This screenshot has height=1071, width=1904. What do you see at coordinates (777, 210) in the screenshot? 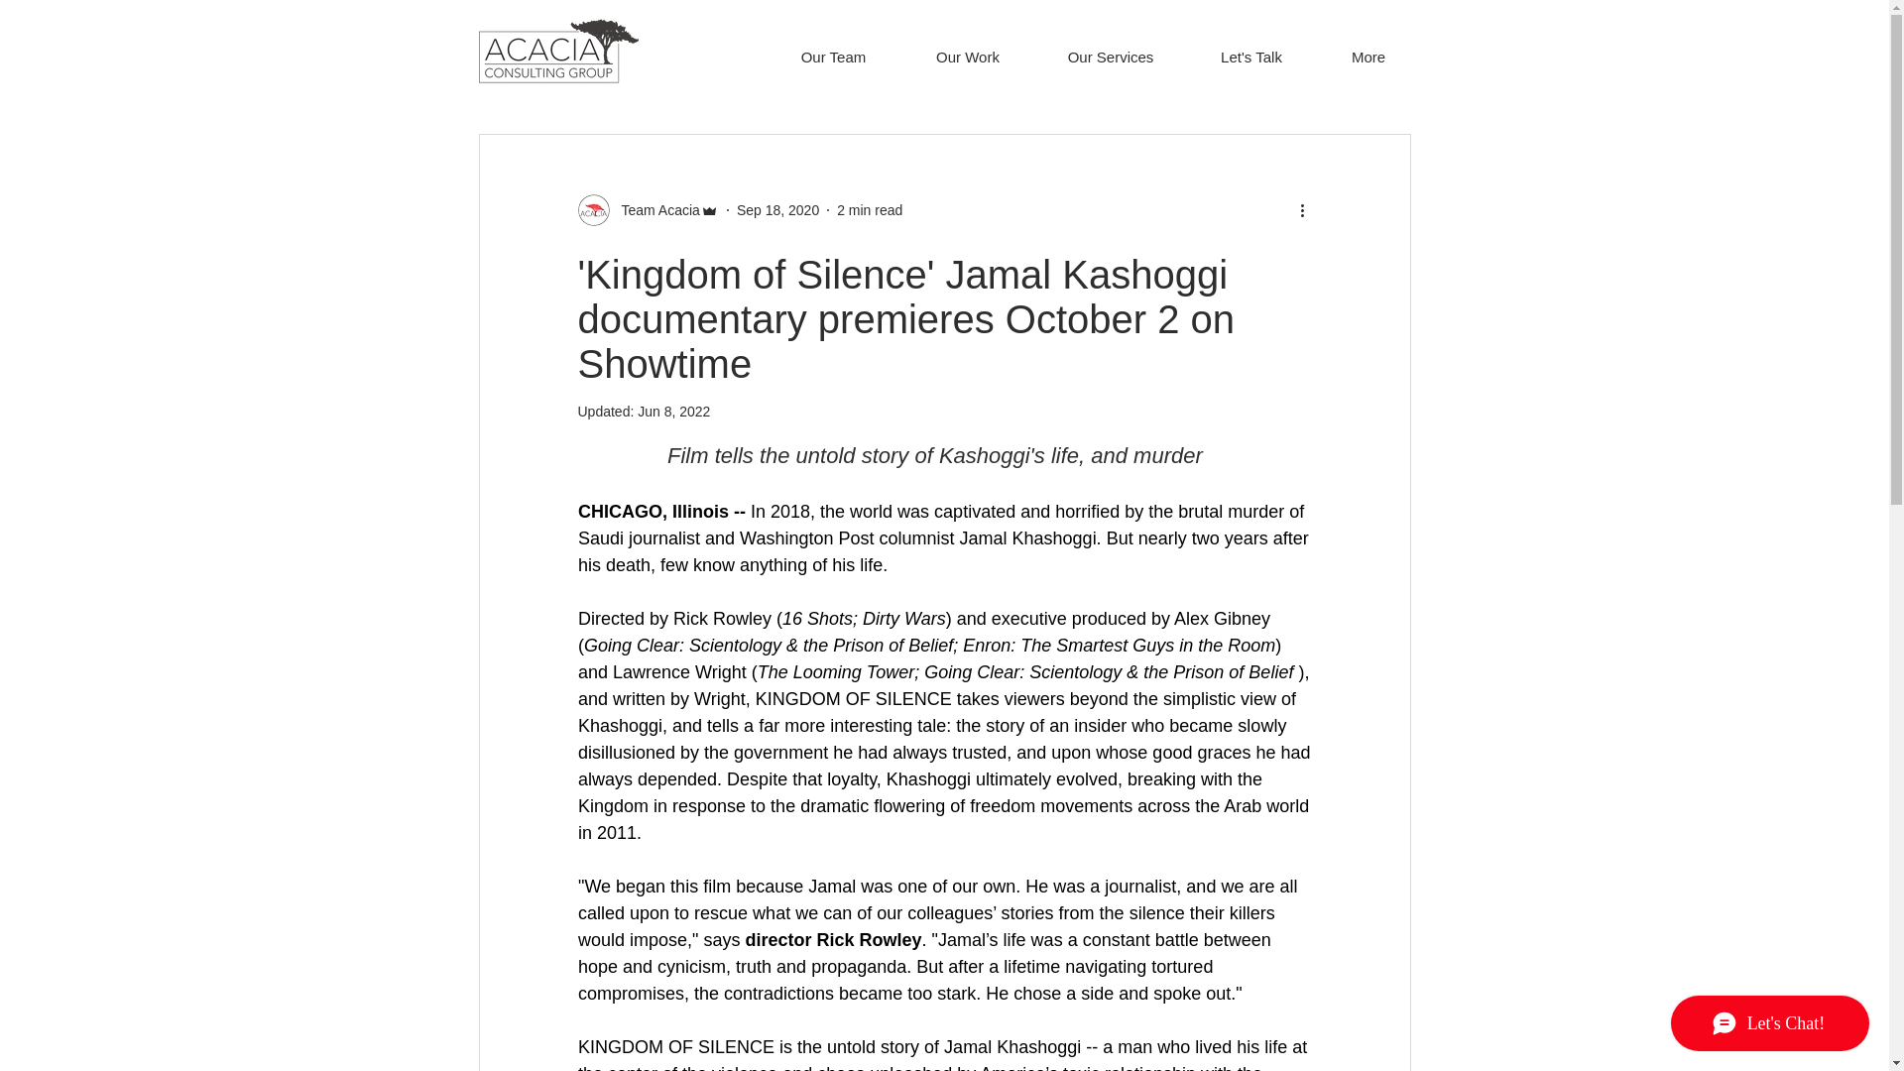
I see `Sep 18, 2020` at bounding box center [777, 210].